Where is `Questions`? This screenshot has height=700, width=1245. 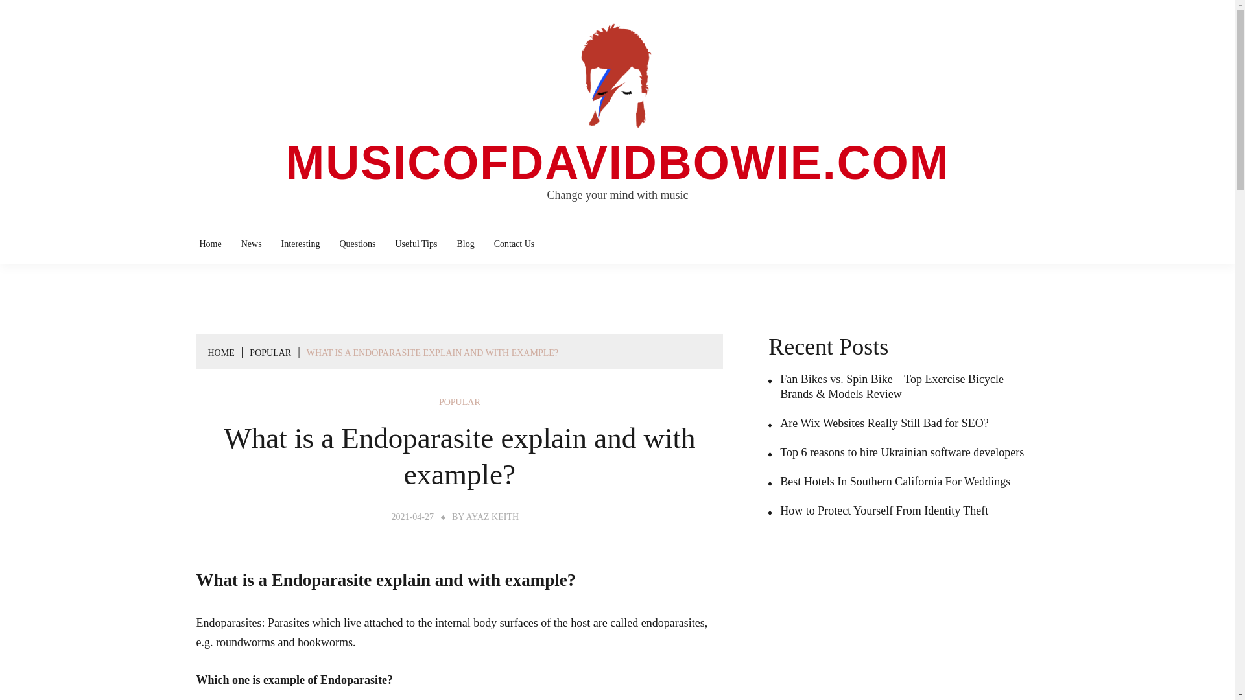
Questions is located at coordinates (357, 244).